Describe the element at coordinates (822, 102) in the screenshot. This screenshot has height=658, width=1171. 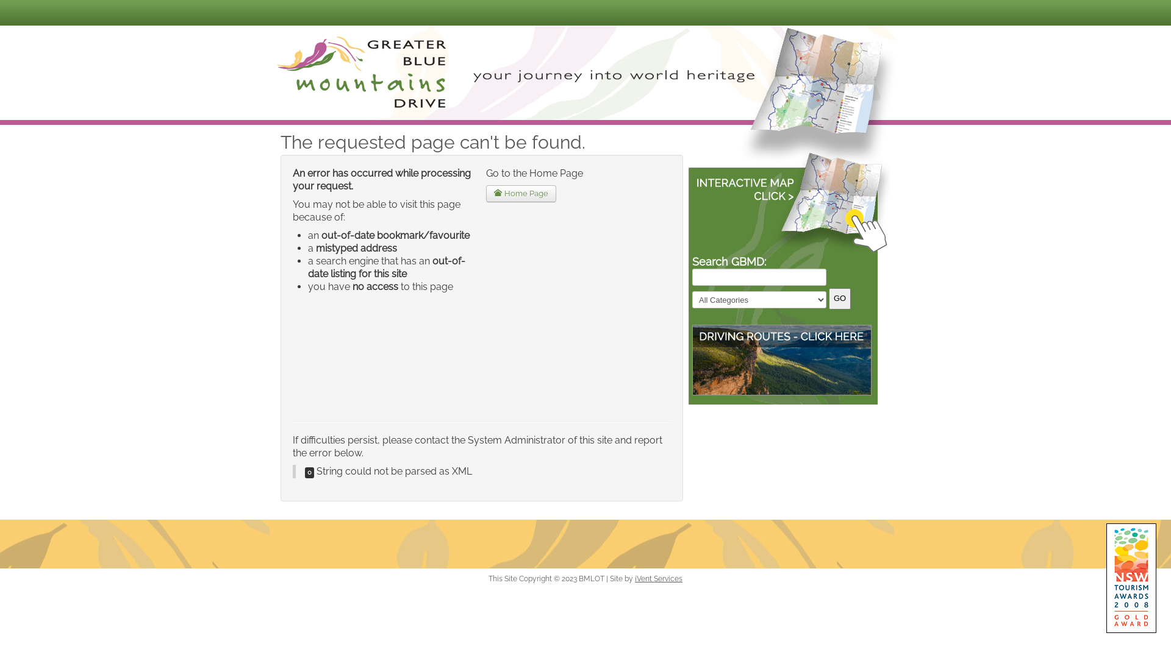
I see ` ` at that location.